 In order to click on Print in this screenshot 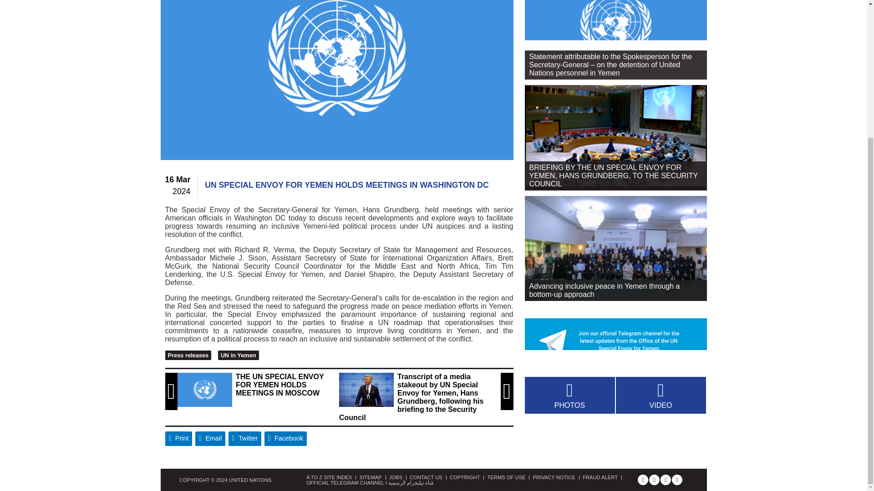, I will do `click(178, 438)`.